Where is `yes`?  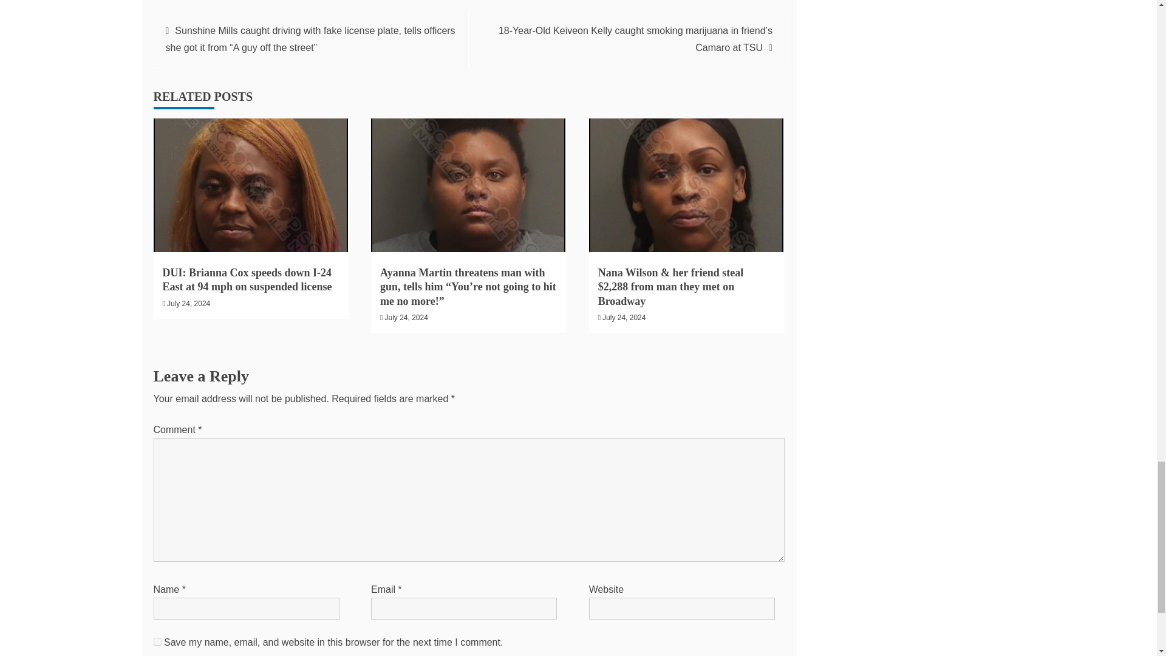 yes is located at coordinates (157, 641).